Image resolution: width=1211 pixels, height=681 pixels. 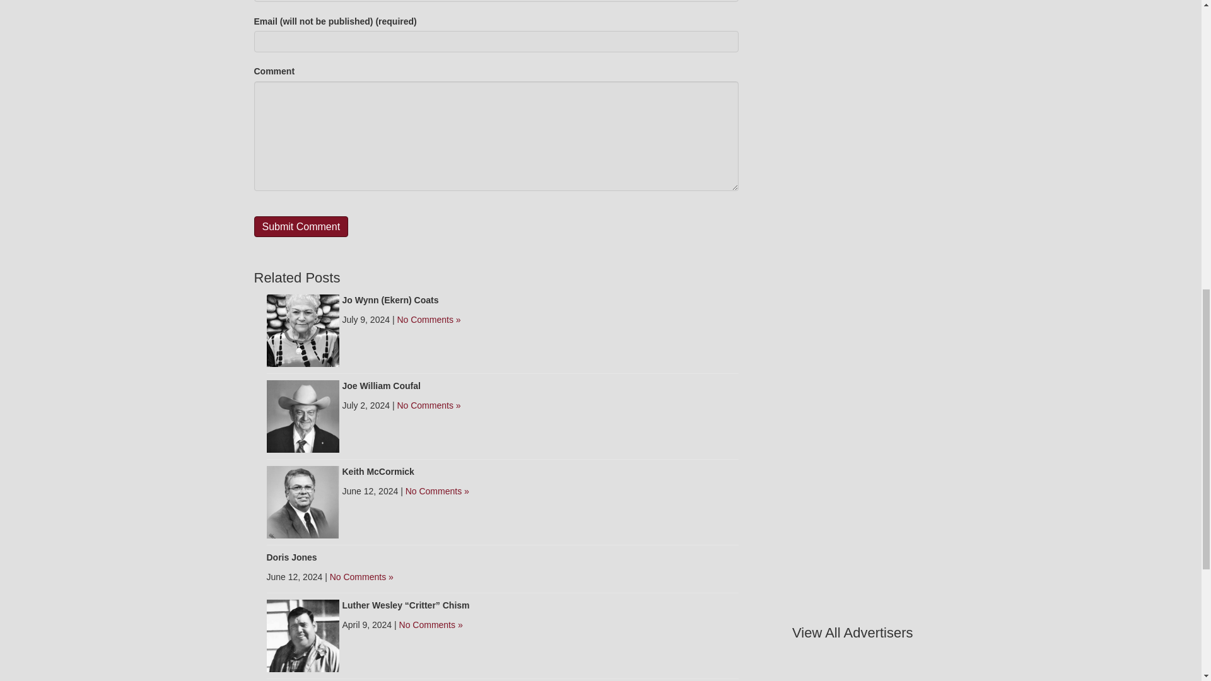 What do you see at coordinates (303, 416) in the screenshot?
I see `Joe William Coufal` at bounding box center [303, 416].